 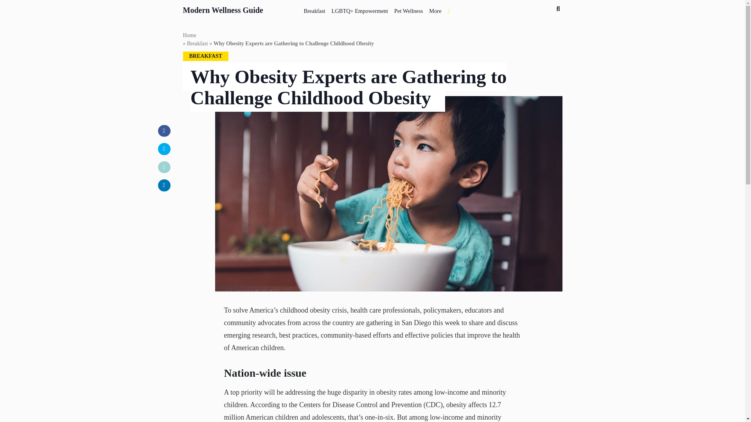 What do you see at coordinates (435, 9) in the screenshot?
I see `More` at bounding box center [435, 9].